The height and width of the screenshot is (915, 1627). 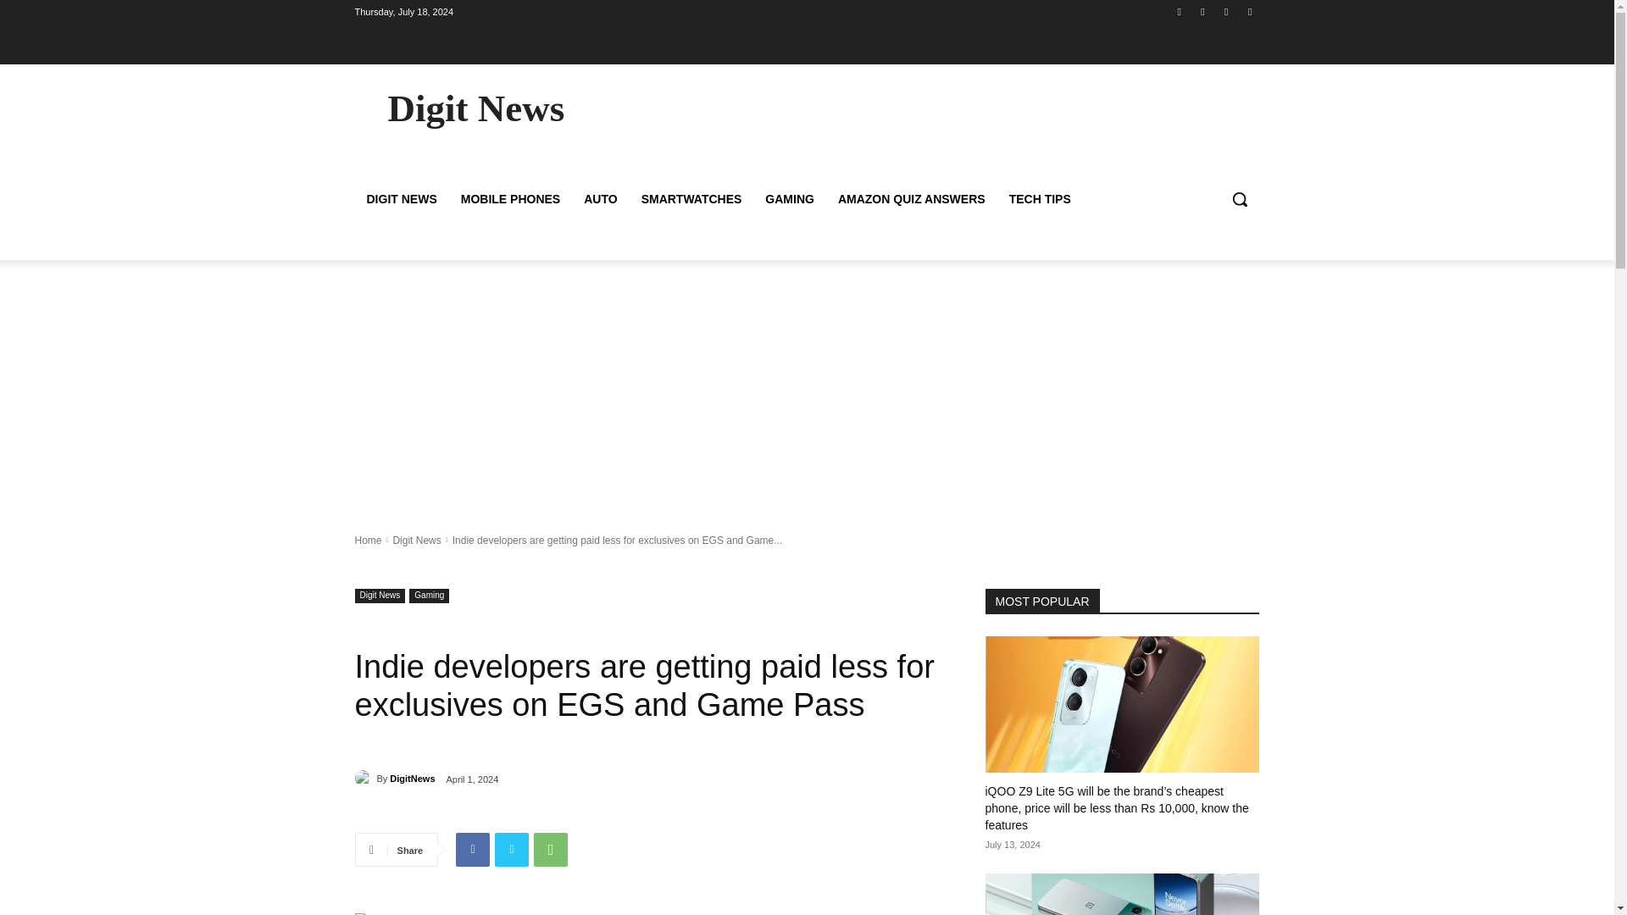 What do you see at coordinates (1202, 11) in the screenshot?
I see `Instagram` at bounding box center [1202, 11].